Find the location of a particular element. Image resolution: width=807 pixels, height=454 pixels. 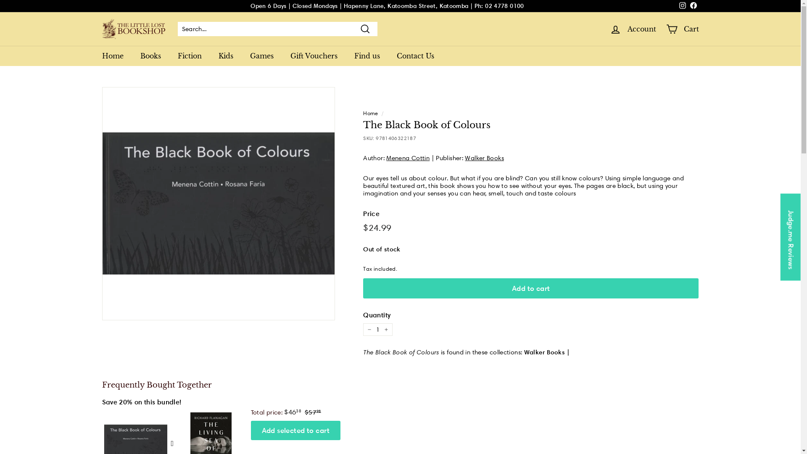

Facebook is located at coordinates (693, 6).